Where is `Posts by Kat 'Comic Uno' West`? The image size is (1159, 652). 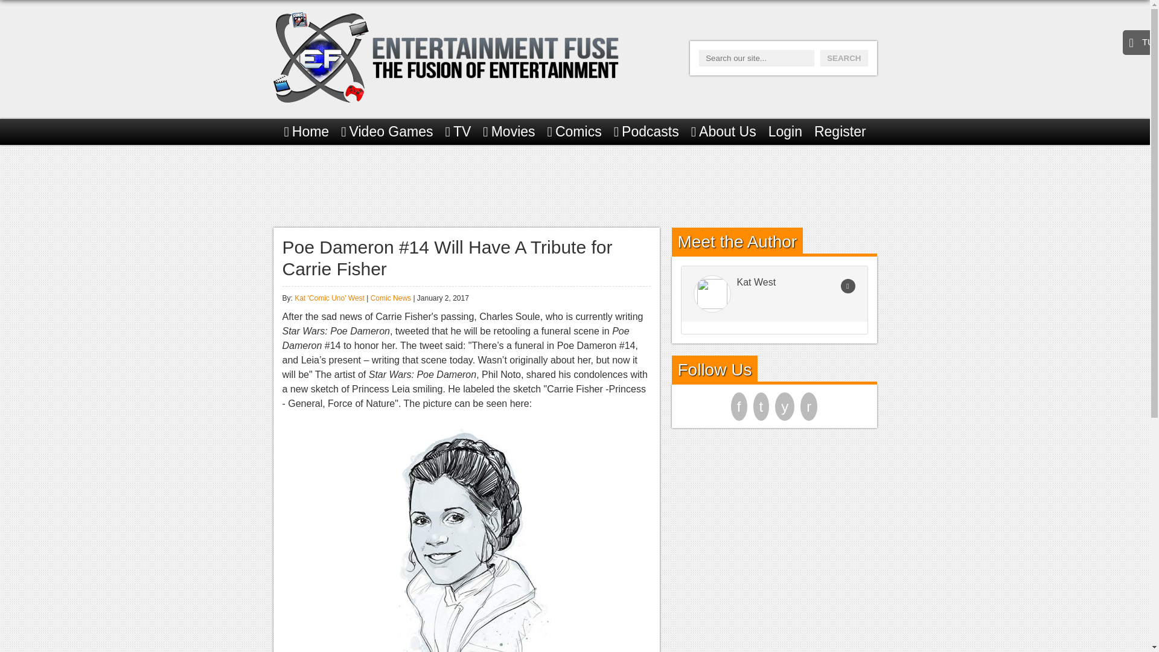 Posts by Kat 'Comic Uno' West is located at coordinates (330, 298).